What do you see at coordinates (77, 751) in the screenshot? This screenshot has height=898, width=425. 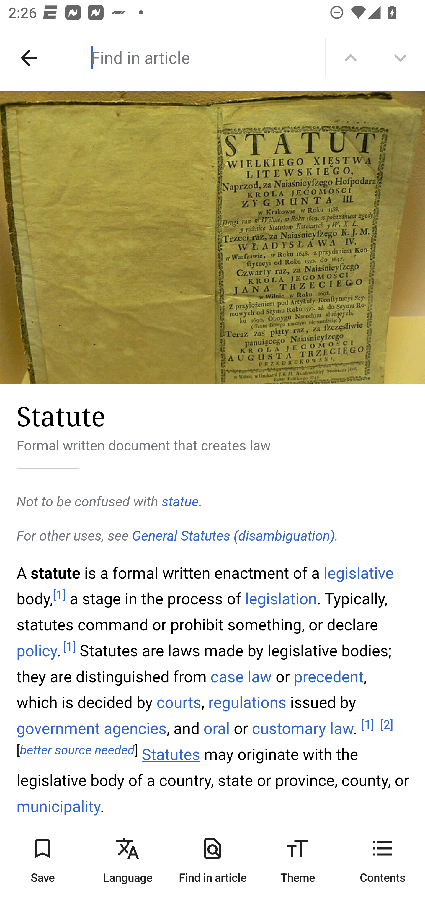 I see `better source needed better   source   needed` at bounding box center [77, 751].